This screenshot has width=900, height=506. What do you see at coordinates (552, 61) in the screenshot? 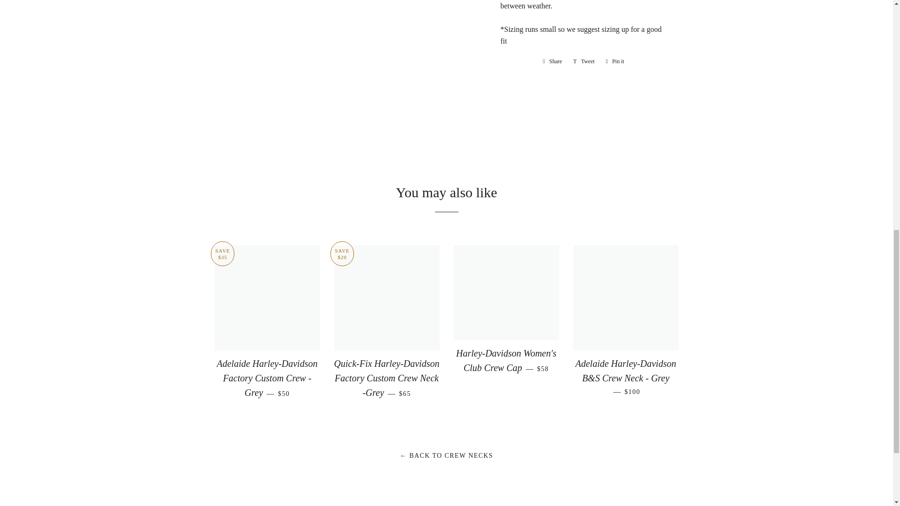
I see `Share on Facebook` at bounding box center [552, 61].